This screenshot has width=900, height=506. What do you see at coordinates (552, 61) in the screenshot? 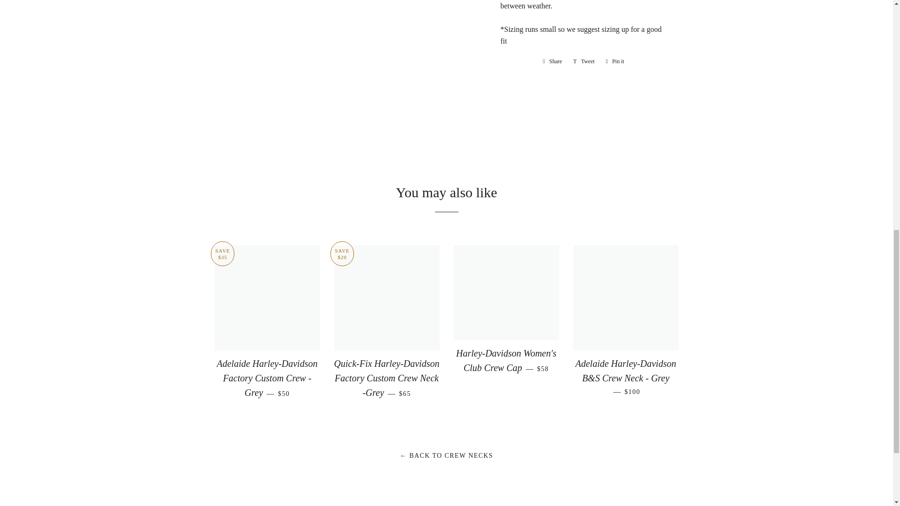
I see `Share on Facebook` at bounding box center [552, 61].